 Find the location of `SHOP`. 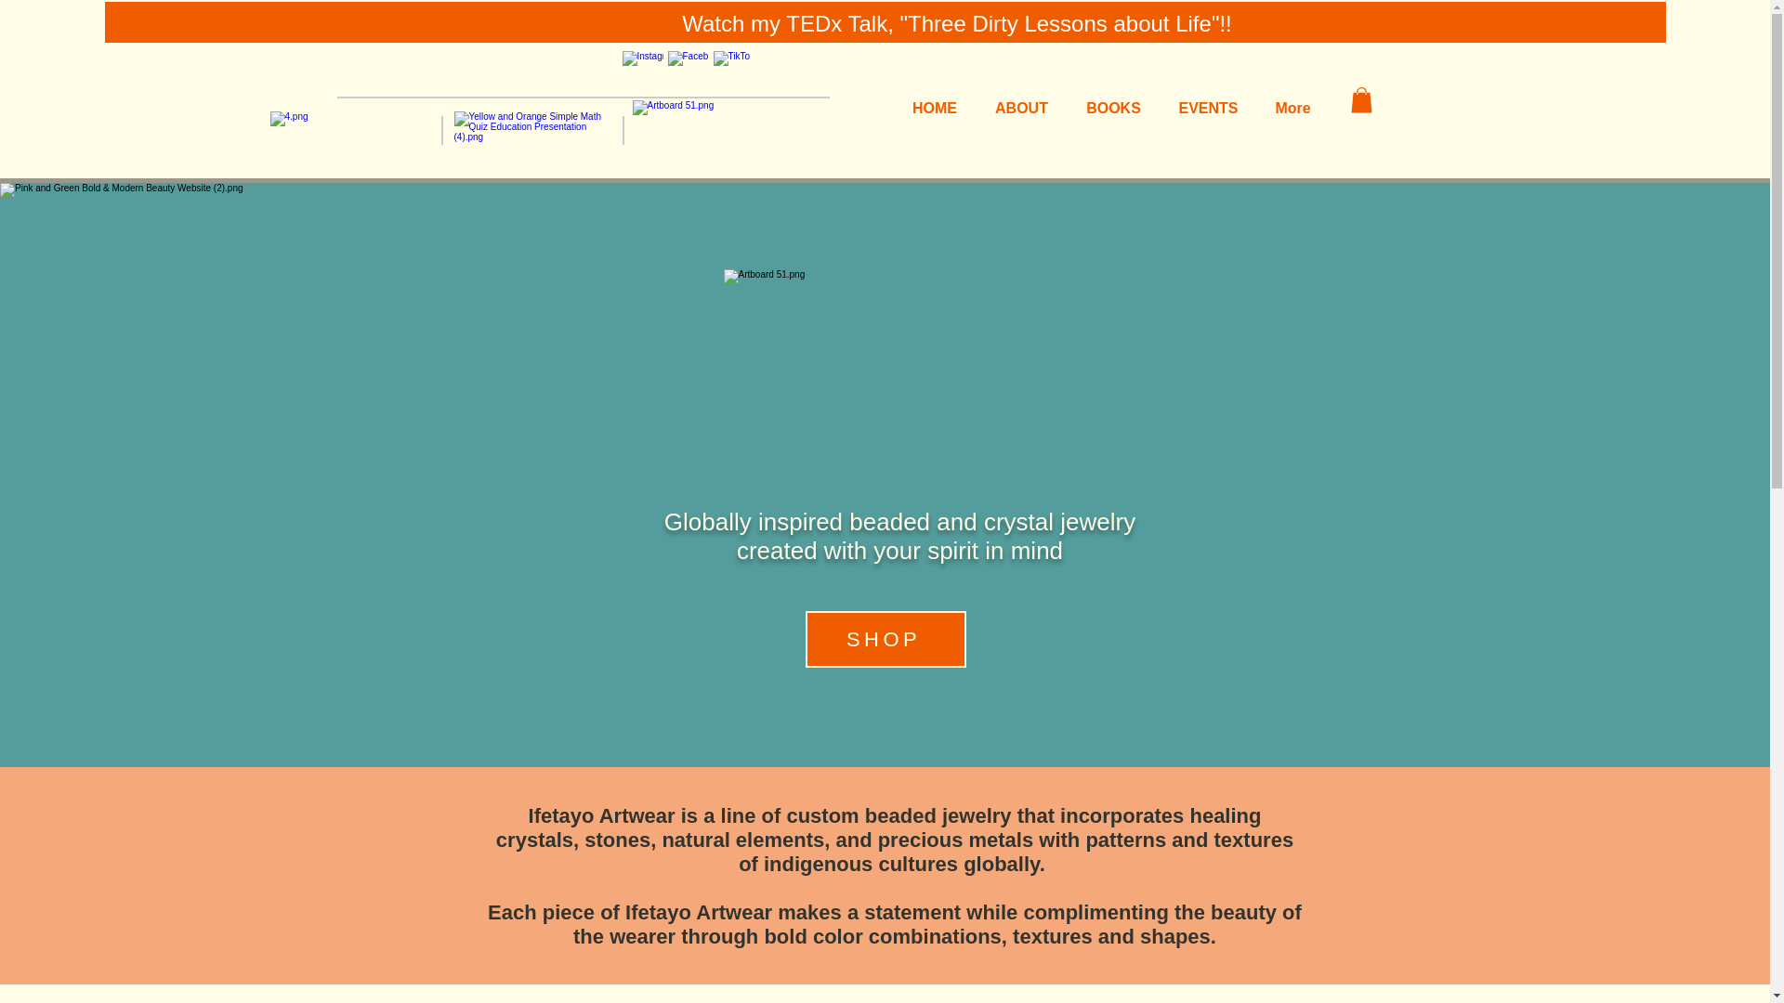

SHOP is located at coordinates (885, 639).